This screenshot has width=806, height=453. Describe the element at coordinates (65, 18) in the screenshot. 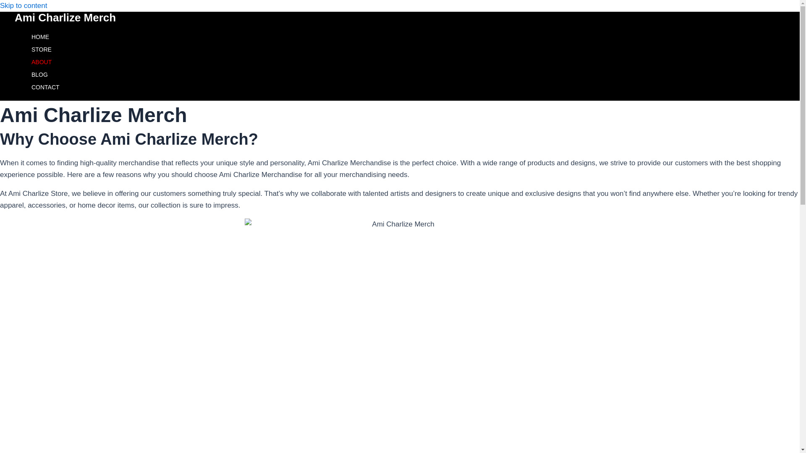

I see `Ami Charlize Merch` at that location.